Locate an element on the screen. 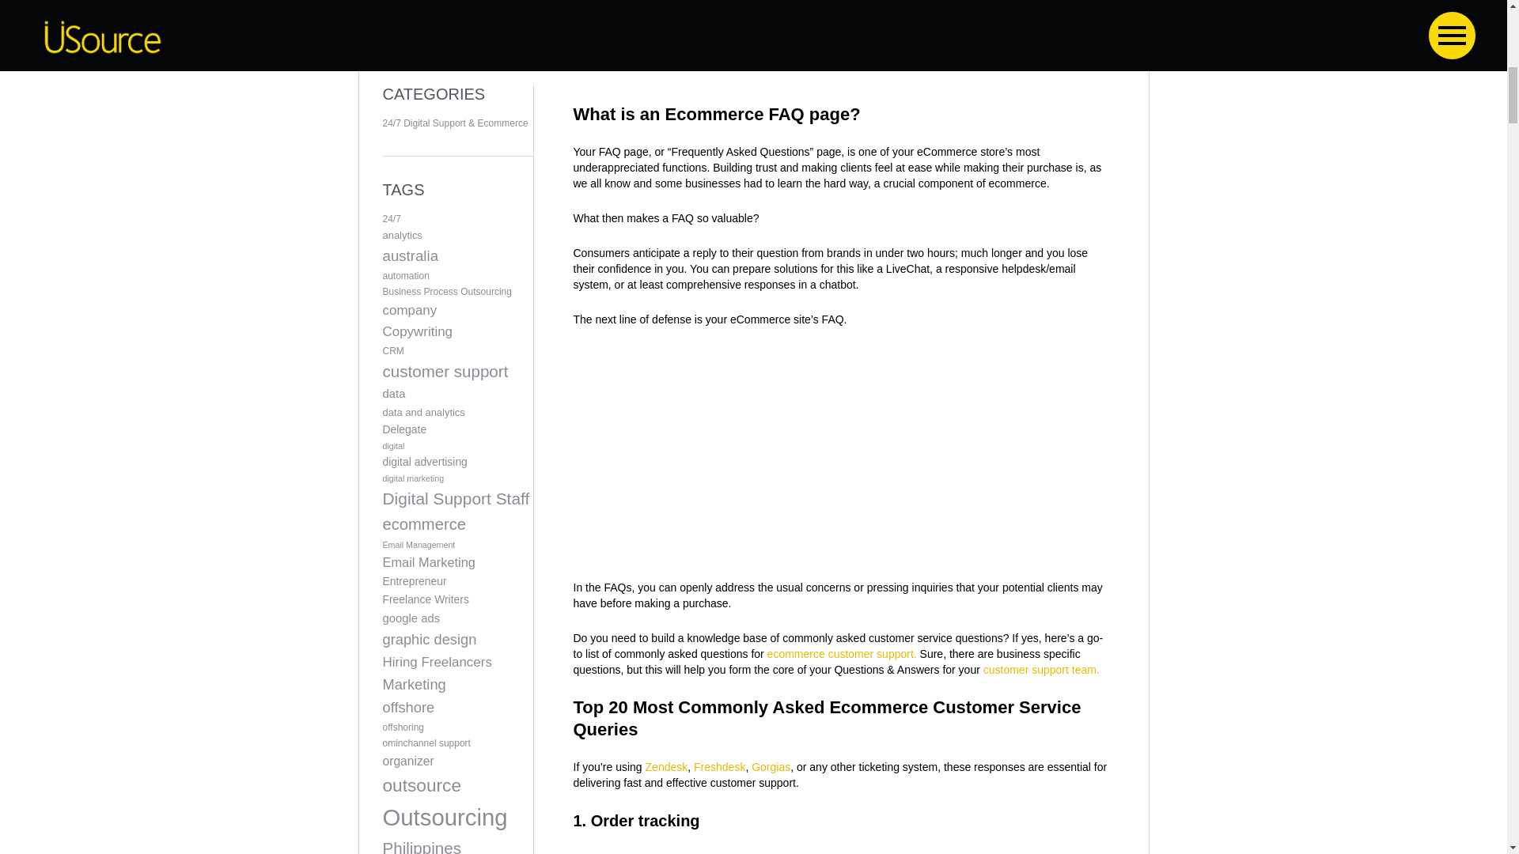 This screenshot has width=1519, height=854. automation is located at coordinates (457, 277).